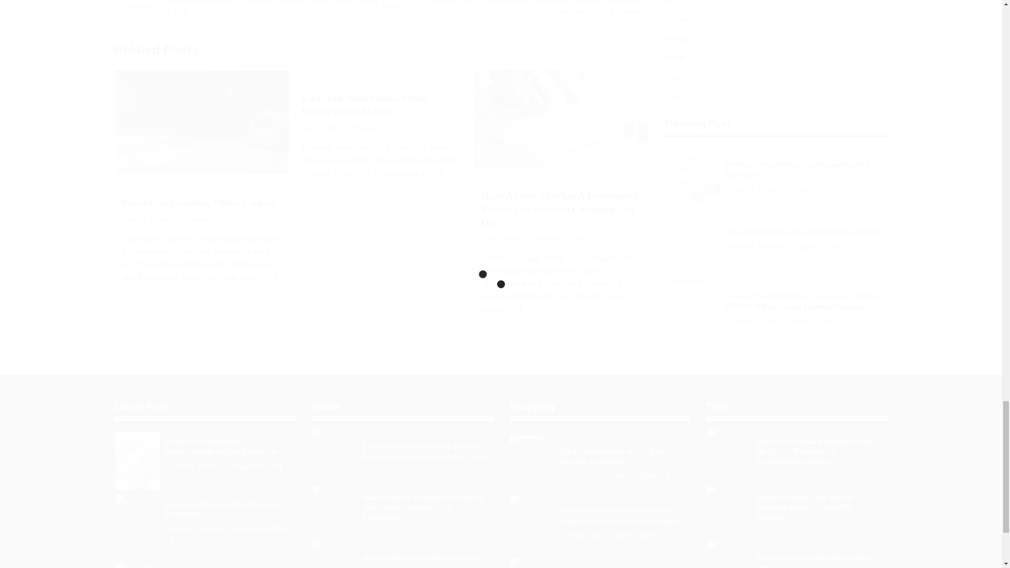 Image resolution: width=1010 pixels, height=568 pixels. What do you see at coordinates (312, 84) in the screenshot?
I see `HOME` at bounding box center [312, 84].